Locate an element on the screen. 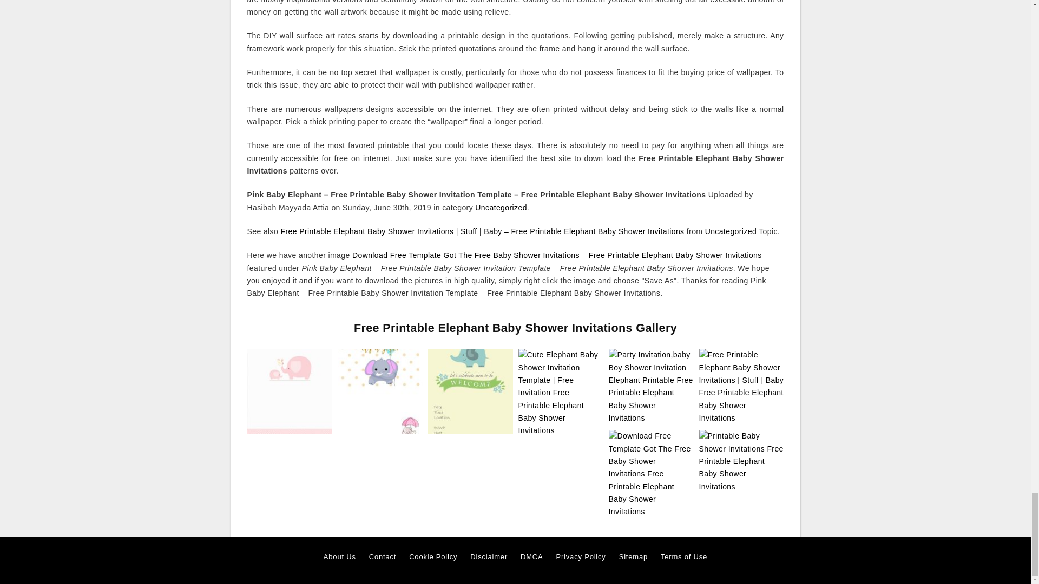  About Us is located at coordinates (340, 557).